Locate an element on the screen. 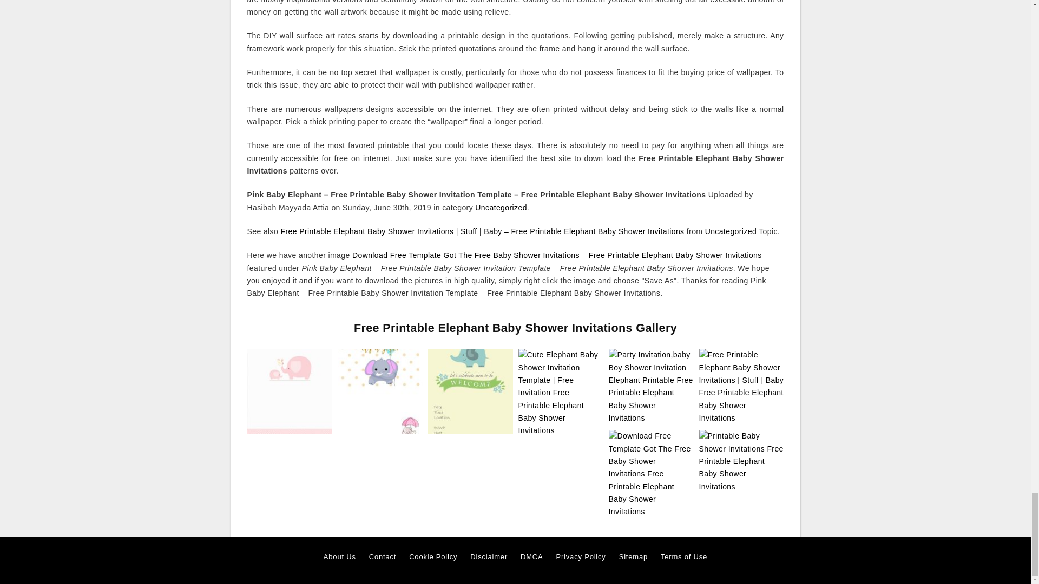  About Us is located at coordinates (340, 557).